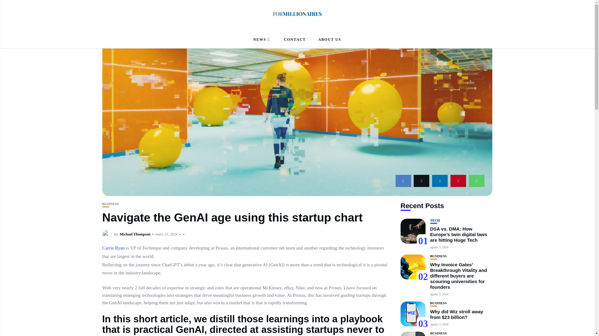  Describe the element at coordinates (135, 234) in the screenshot. I see `Michael Thompson` at that location.